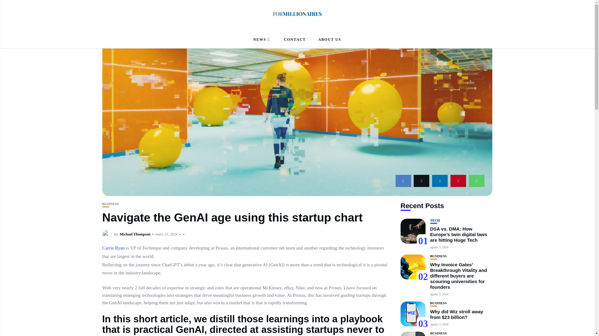  Describe the element at coordinates (135, 234) in the screenshot. I see `Michael Thompson` at that location.